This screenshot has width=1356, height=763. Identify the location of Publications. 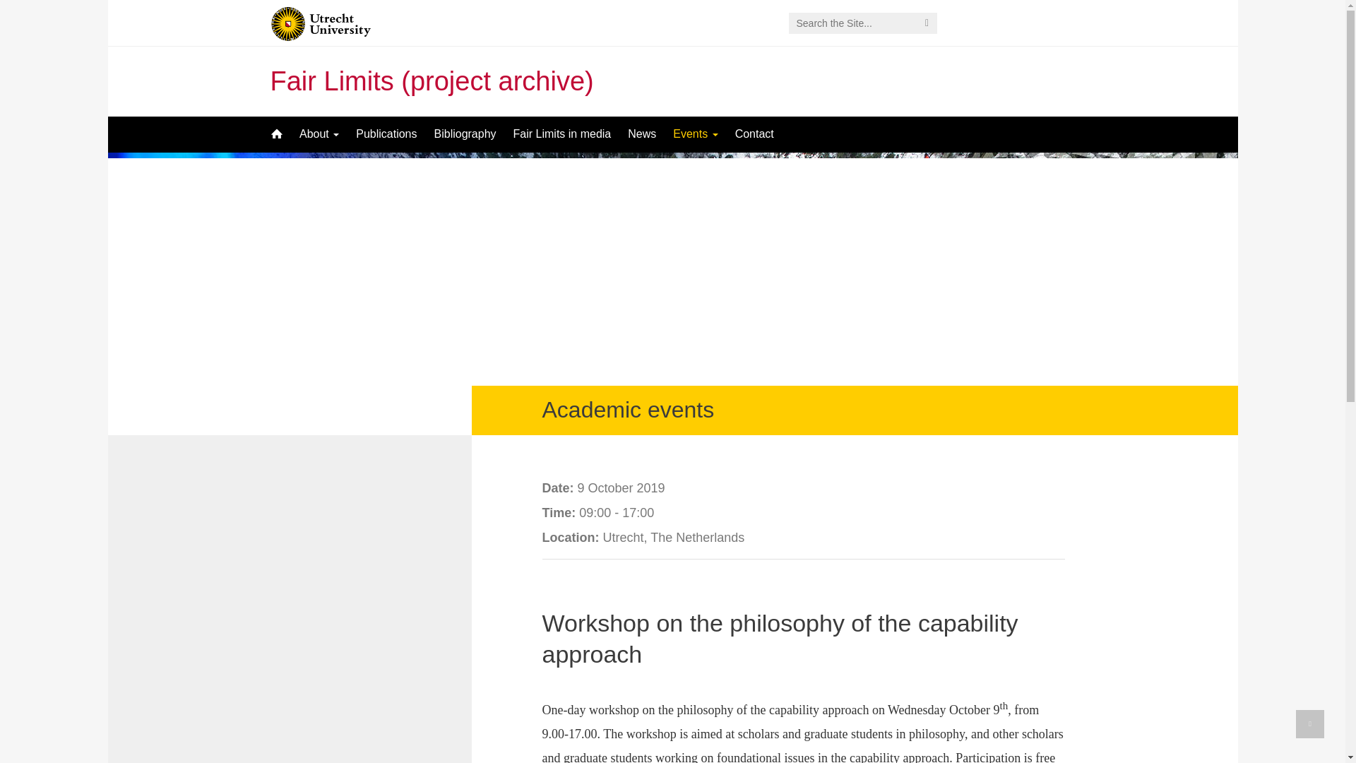
(386, 134).